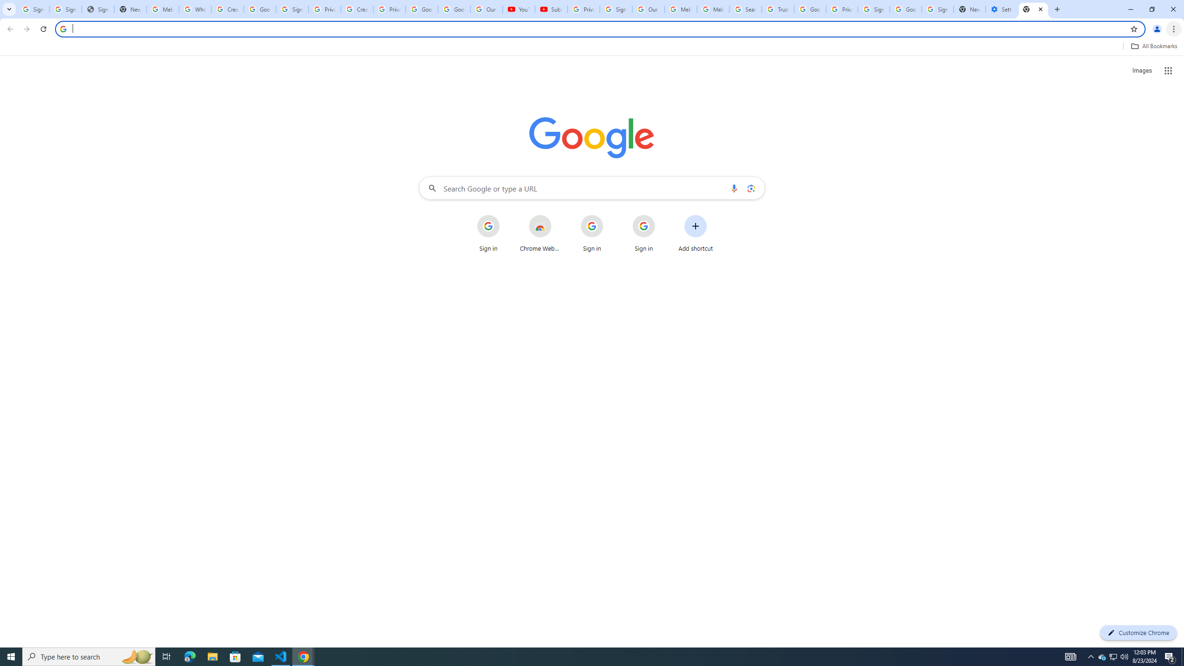 This screenshot has width=1184, height=666. What do you see at coordinates (558, 216) in the screenshot?
I see `More actions for Chrome Web Store shortcut` at bounding box center [558, 216].